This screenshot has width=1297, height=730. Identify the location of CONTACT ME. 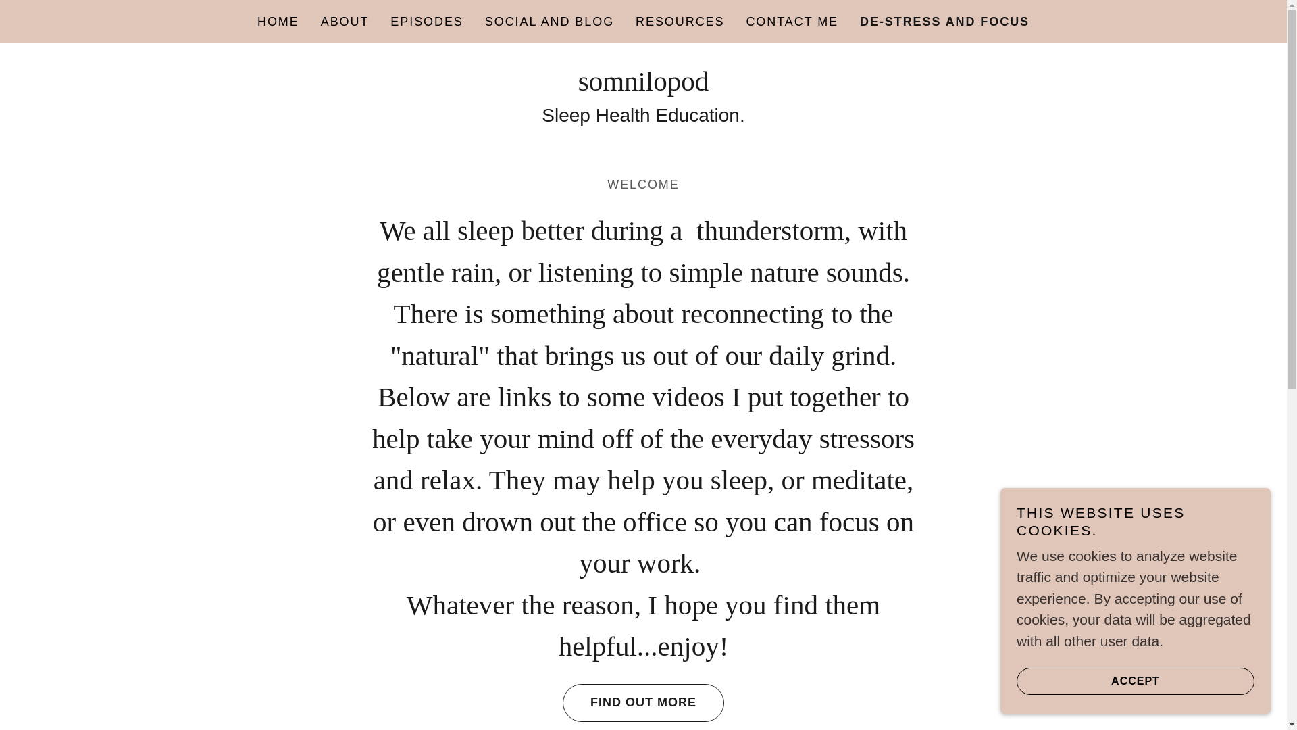
(792, 22).